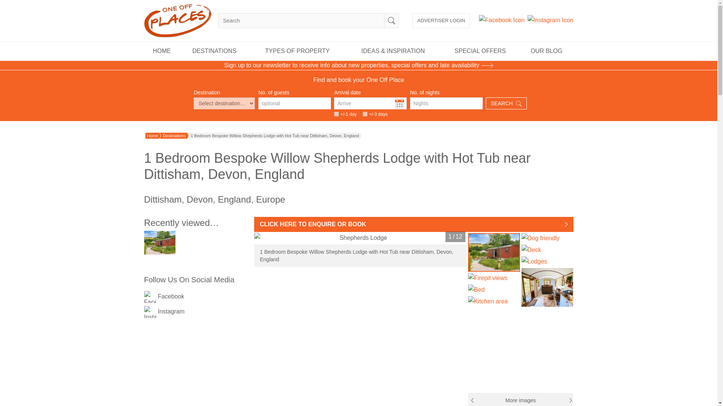 Image resolution: width=723 pixels, height=406 pixels. What do you see at coordinates (551, 20) in the screenshot?
I see `Follow us on Instagram` at bounding box center [551, 20].